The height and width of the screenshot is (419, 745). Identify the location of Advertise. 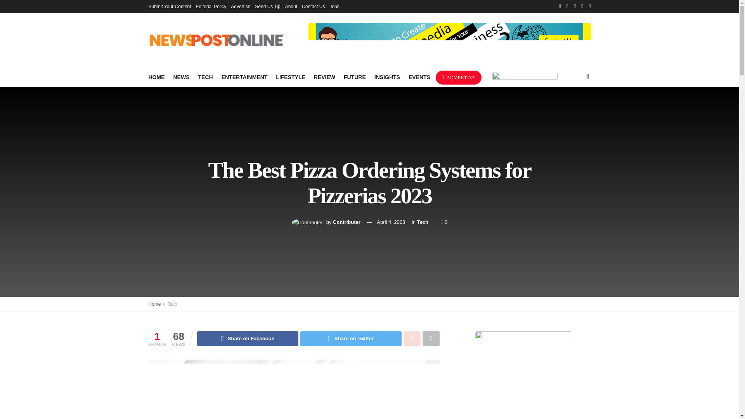
(241, 6).